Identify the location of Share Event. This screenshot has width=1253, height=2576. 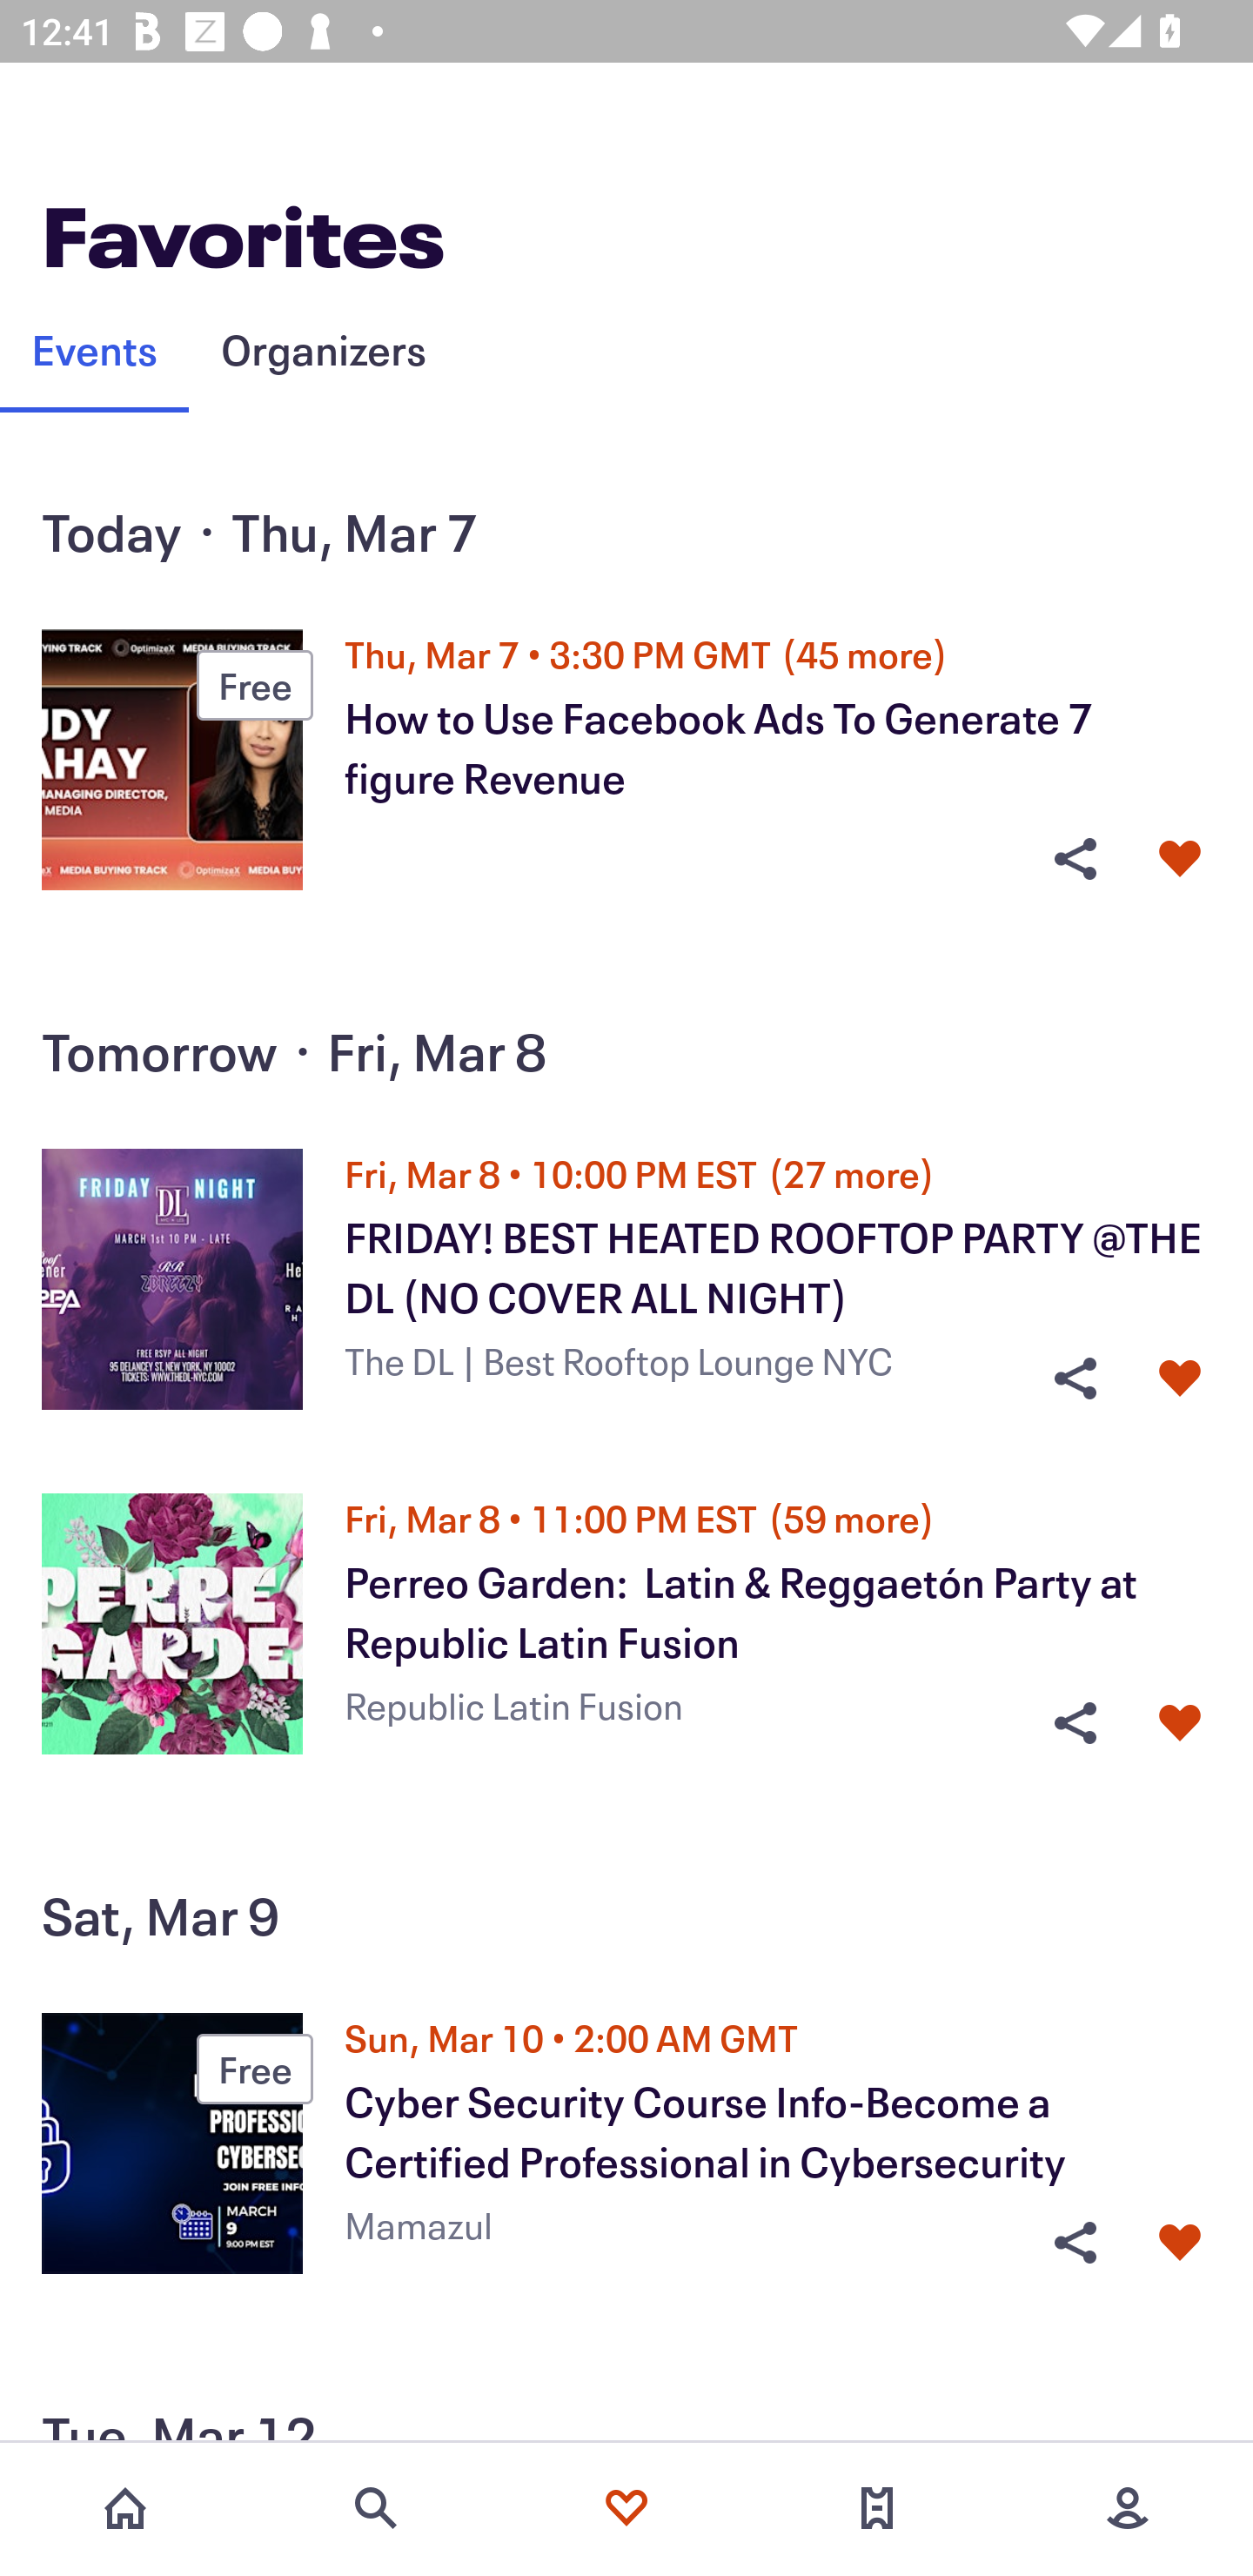
(1075, 1723).